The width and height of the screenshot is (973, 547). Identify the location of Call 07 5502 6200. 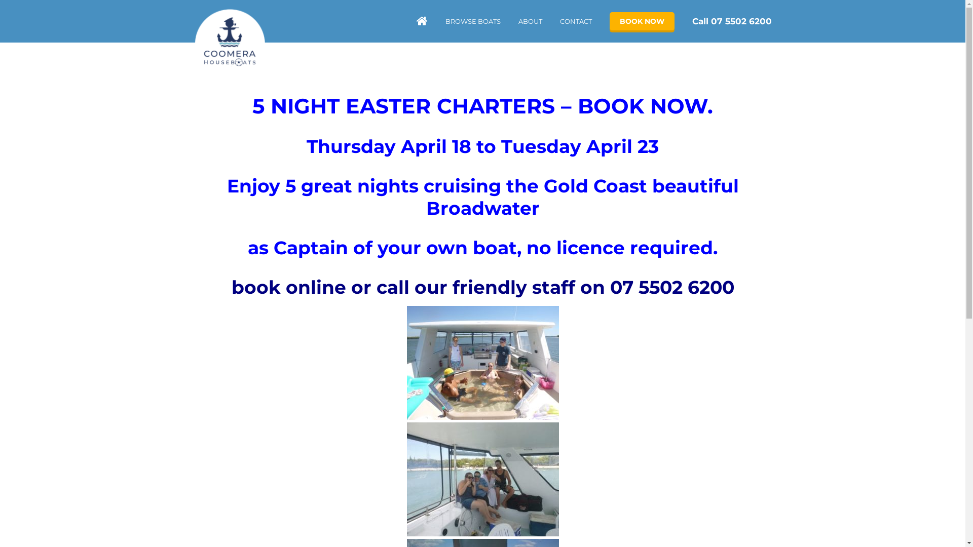
(732, 21).